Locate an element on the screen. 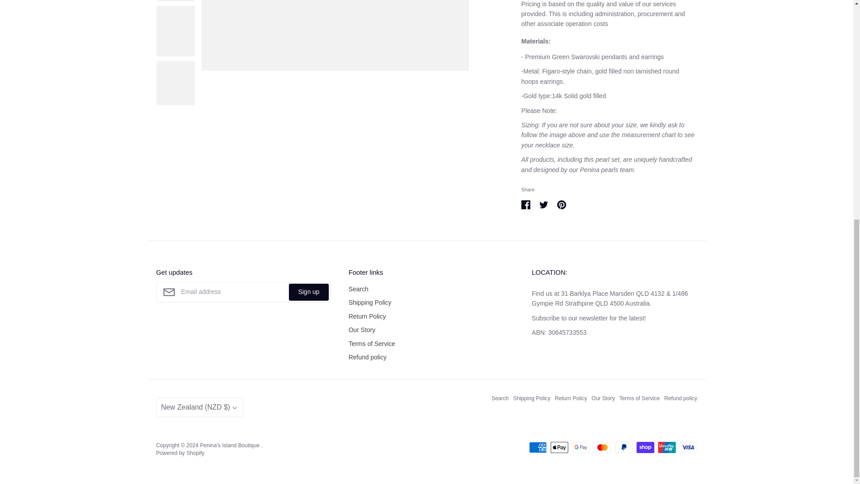 The height and width of the screenshot is (484, 860). American Express is located at coordinates (537, 447).